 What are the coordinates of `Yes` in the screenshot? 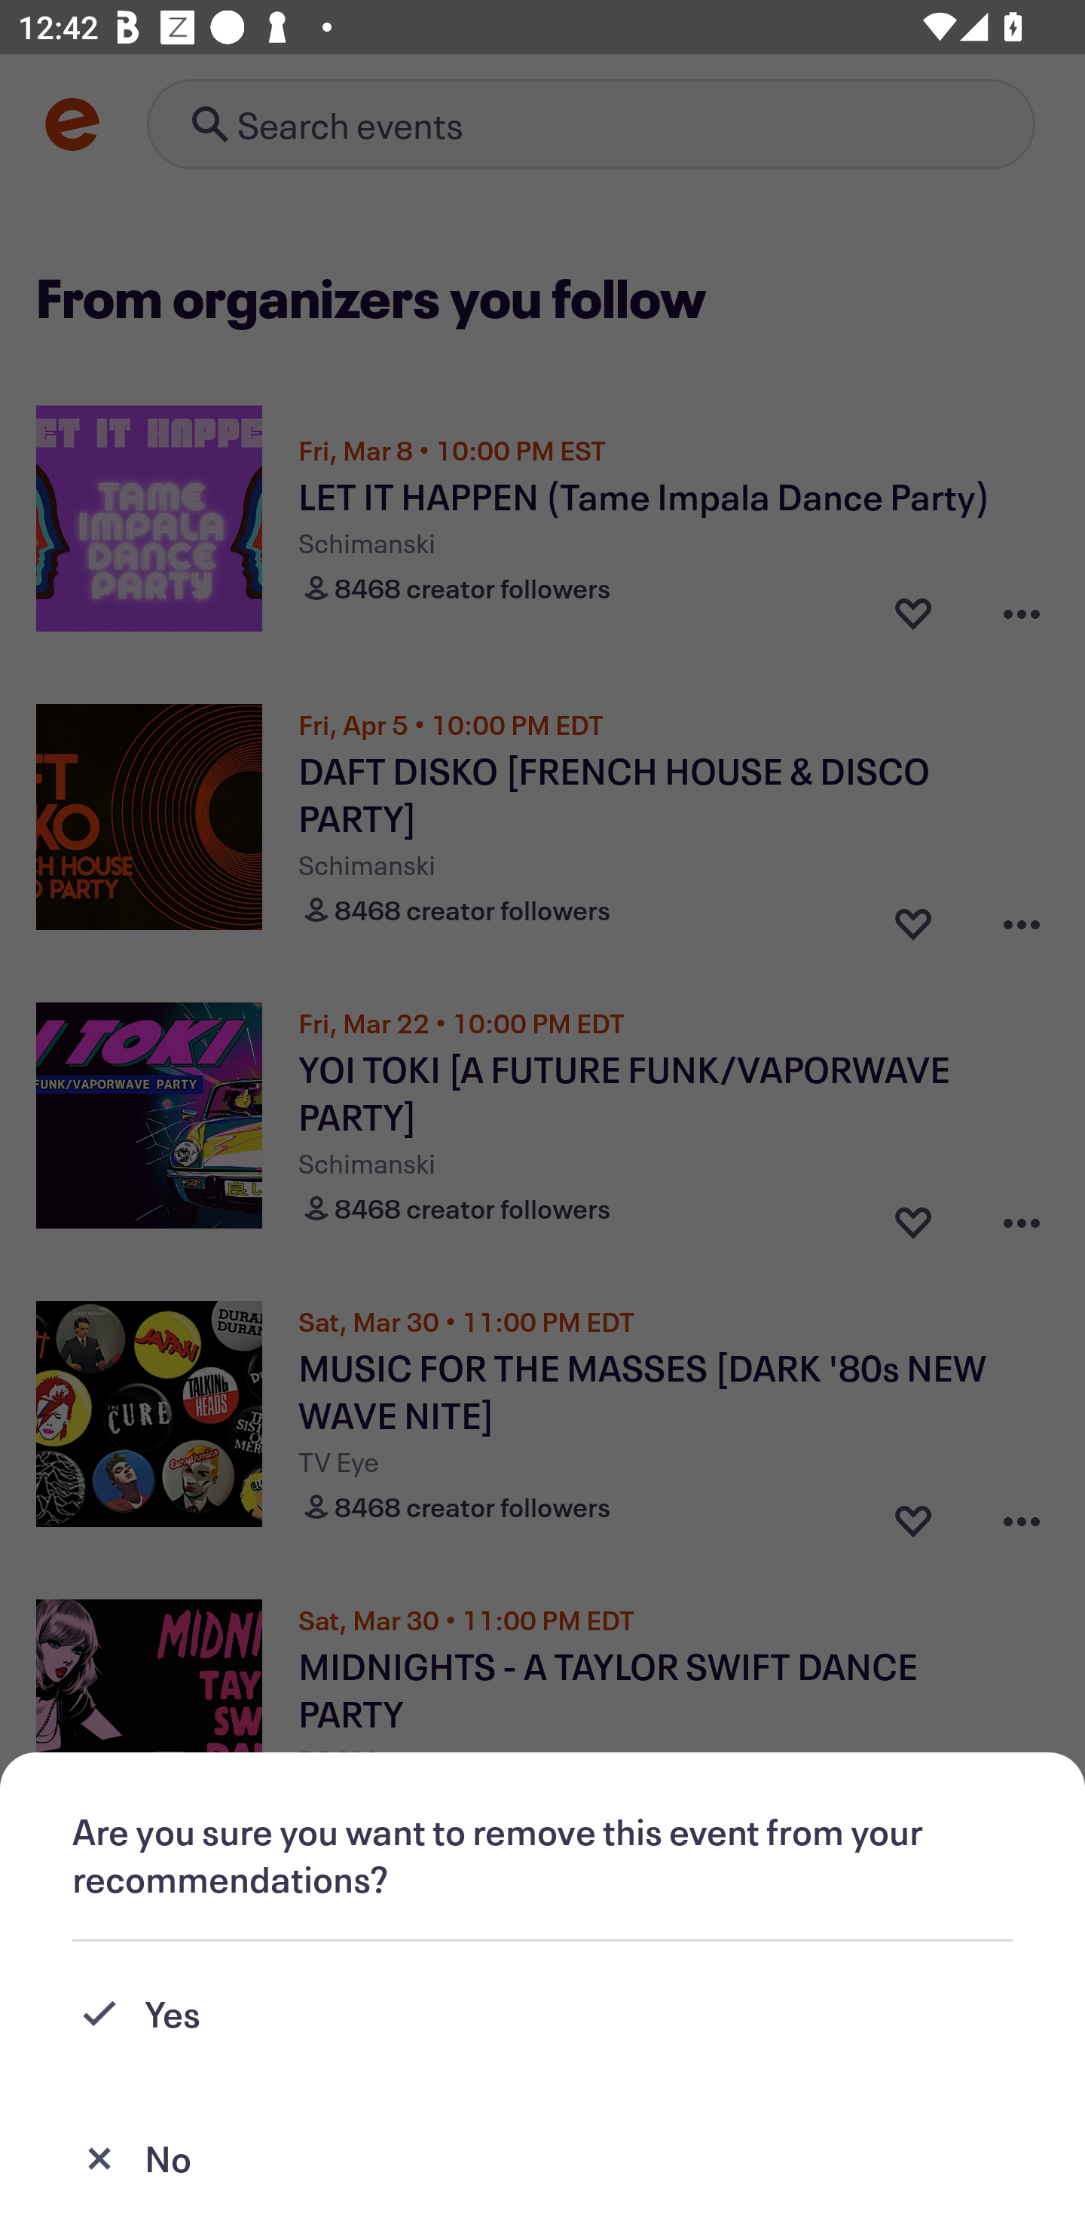 It's located at (542, 2013).